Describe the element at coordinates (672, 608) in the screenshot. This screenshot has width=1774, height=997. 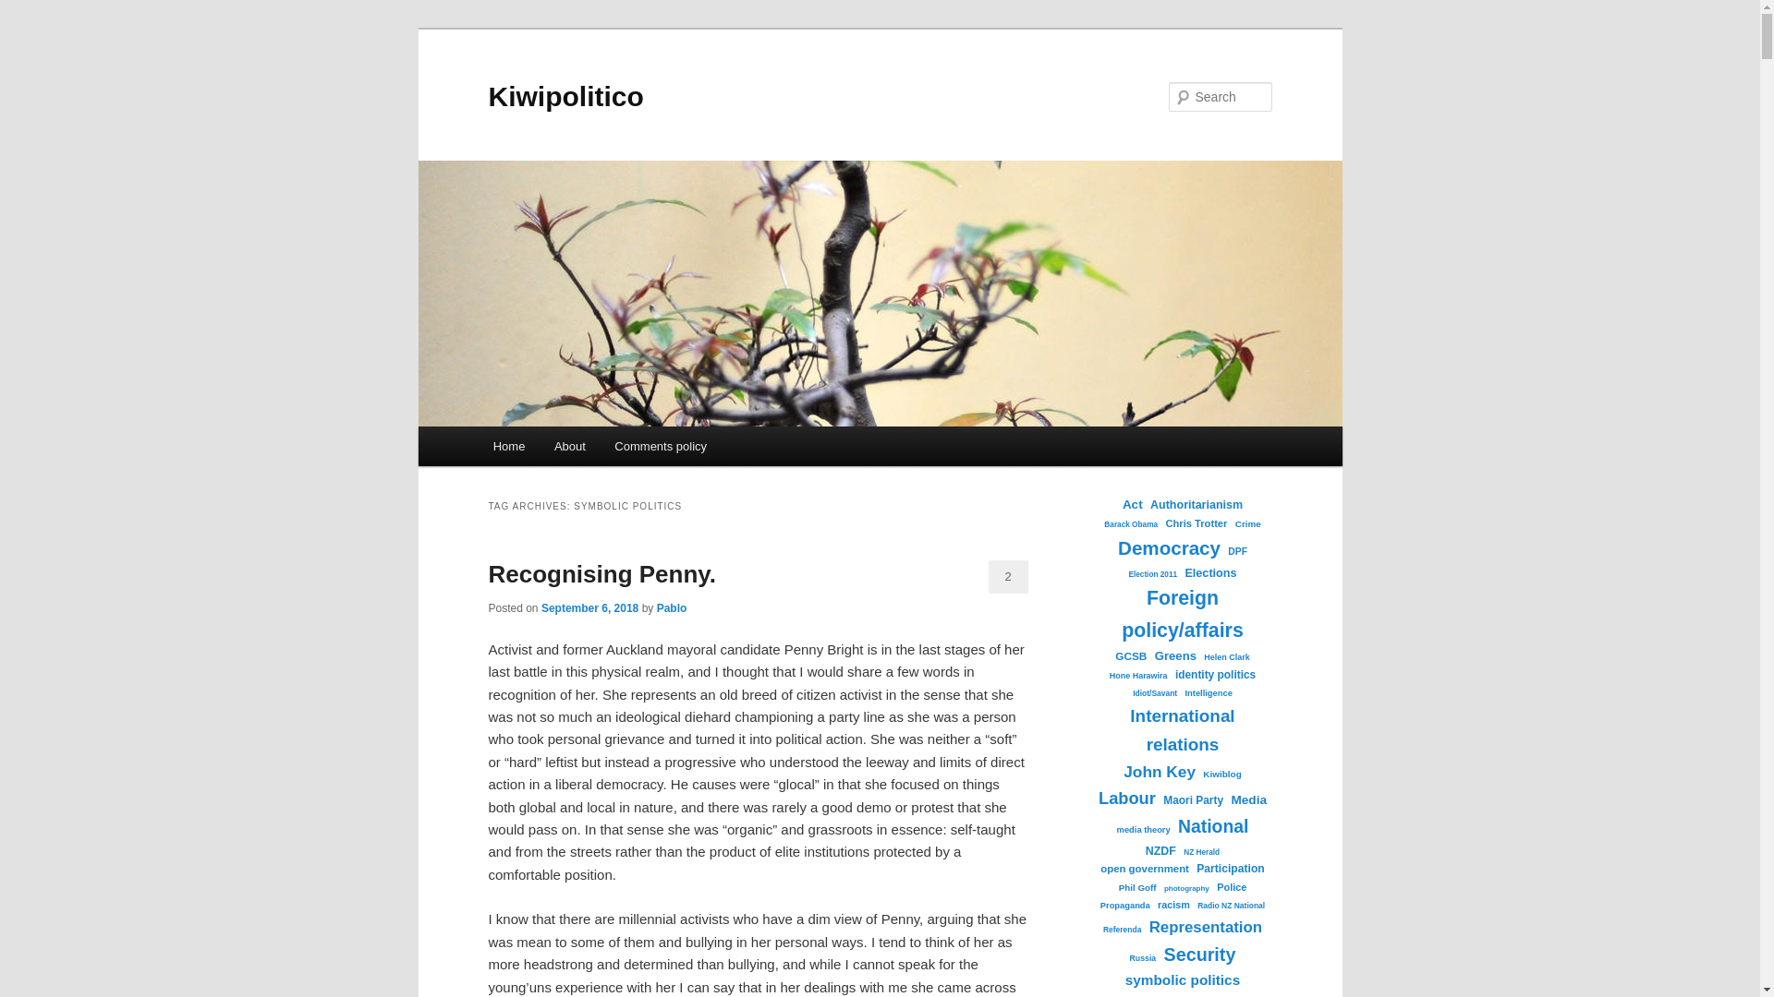
I see `View all posts by Pablo` at that location.